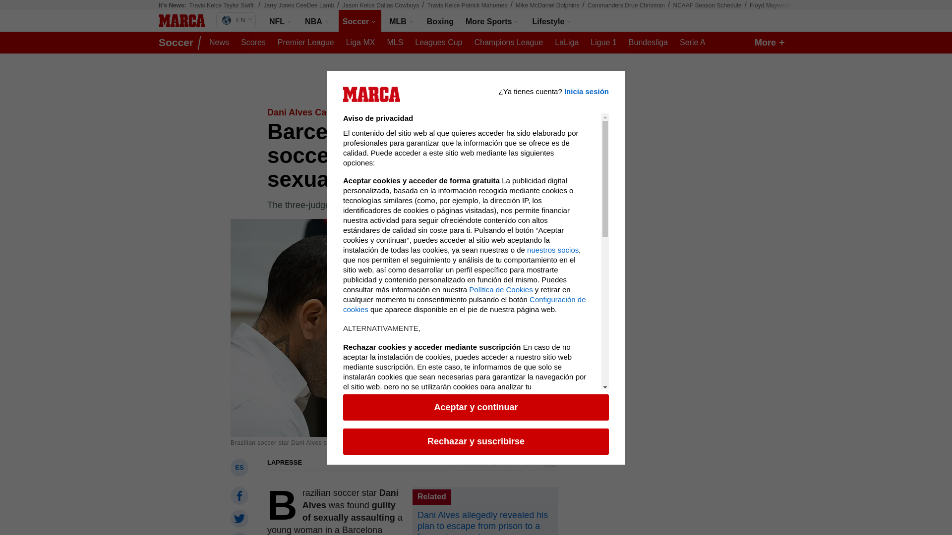 Image resolution: width=952 pixels, height=535 pixels. What do you see at coordinates (305, 43) in the screenshot?
I see `Premier League` at bounding box center [305, 43].